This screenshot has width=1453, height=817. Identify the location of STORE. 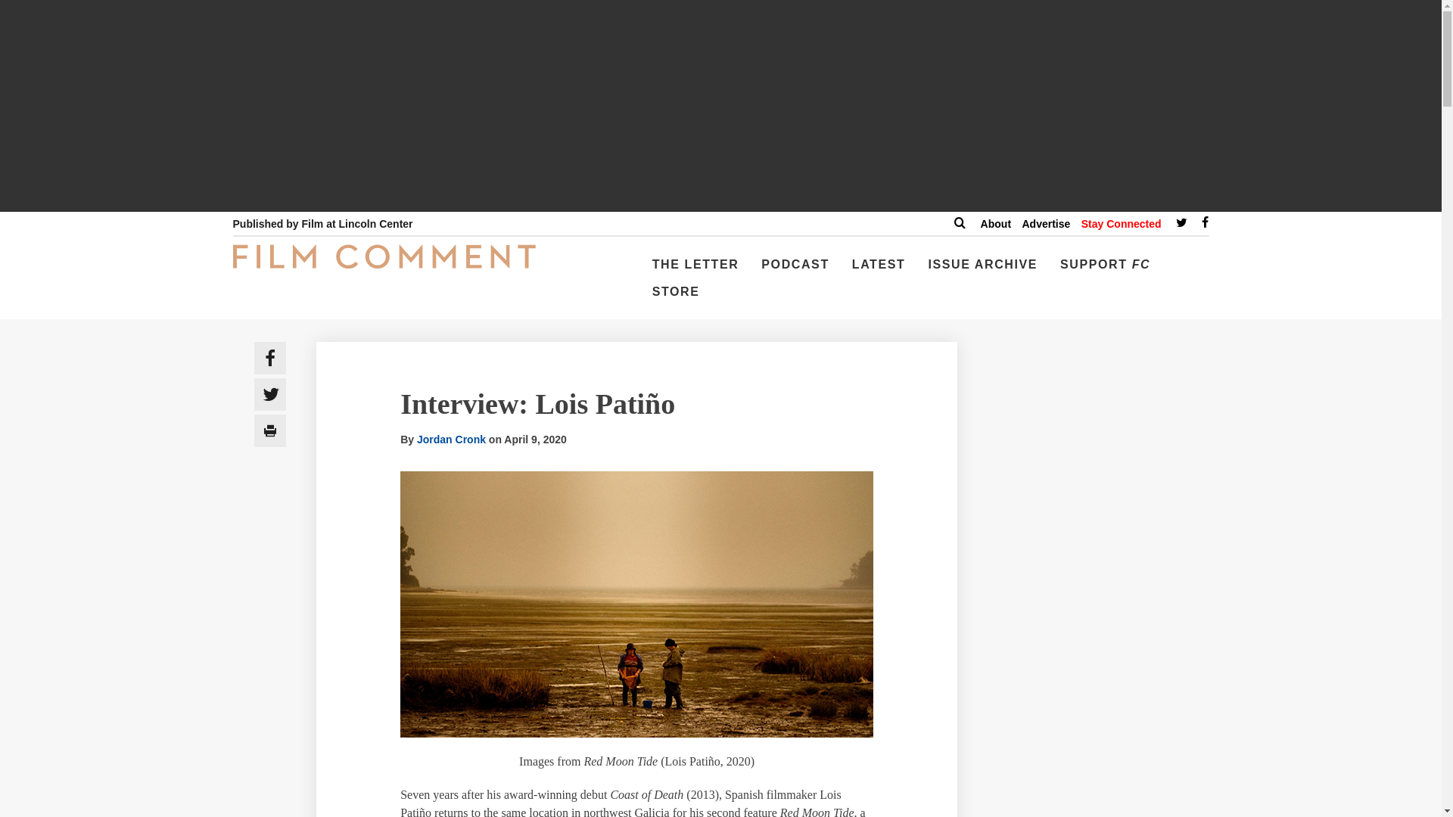
(677, 297).